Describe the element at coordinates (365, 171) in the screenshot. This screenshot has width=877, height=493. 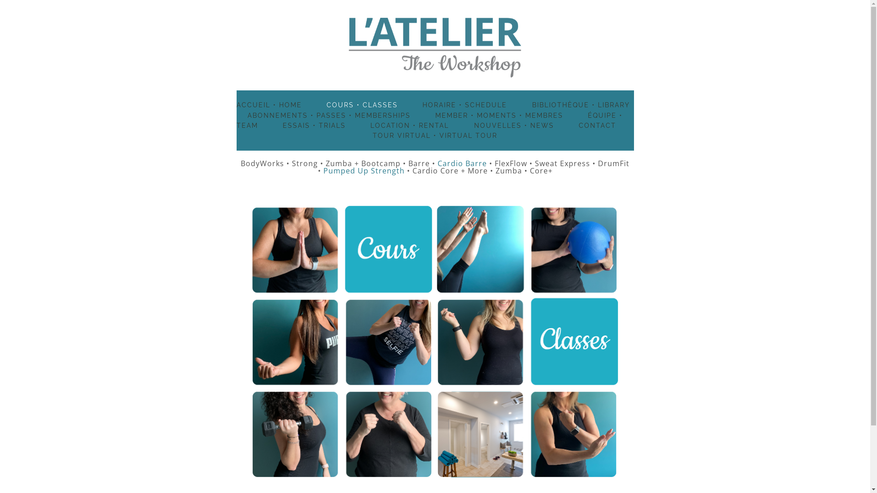
I see `Pumped Up Strength ` at that location.